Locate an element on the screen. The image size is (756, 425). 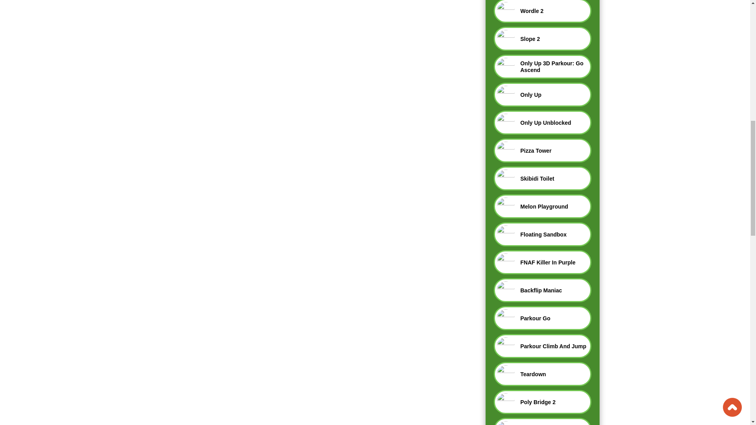
Skibidi Toilet is located at coordinates (542, 178).